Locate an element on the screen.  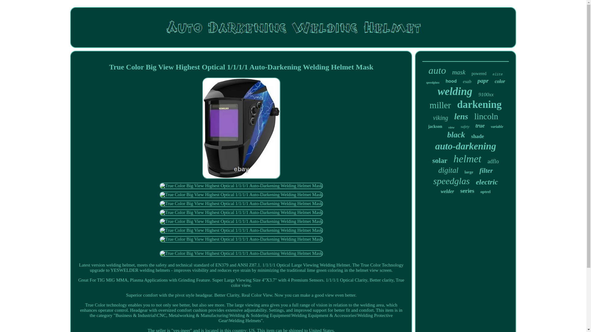
auto is located at coordinates (437, 70).